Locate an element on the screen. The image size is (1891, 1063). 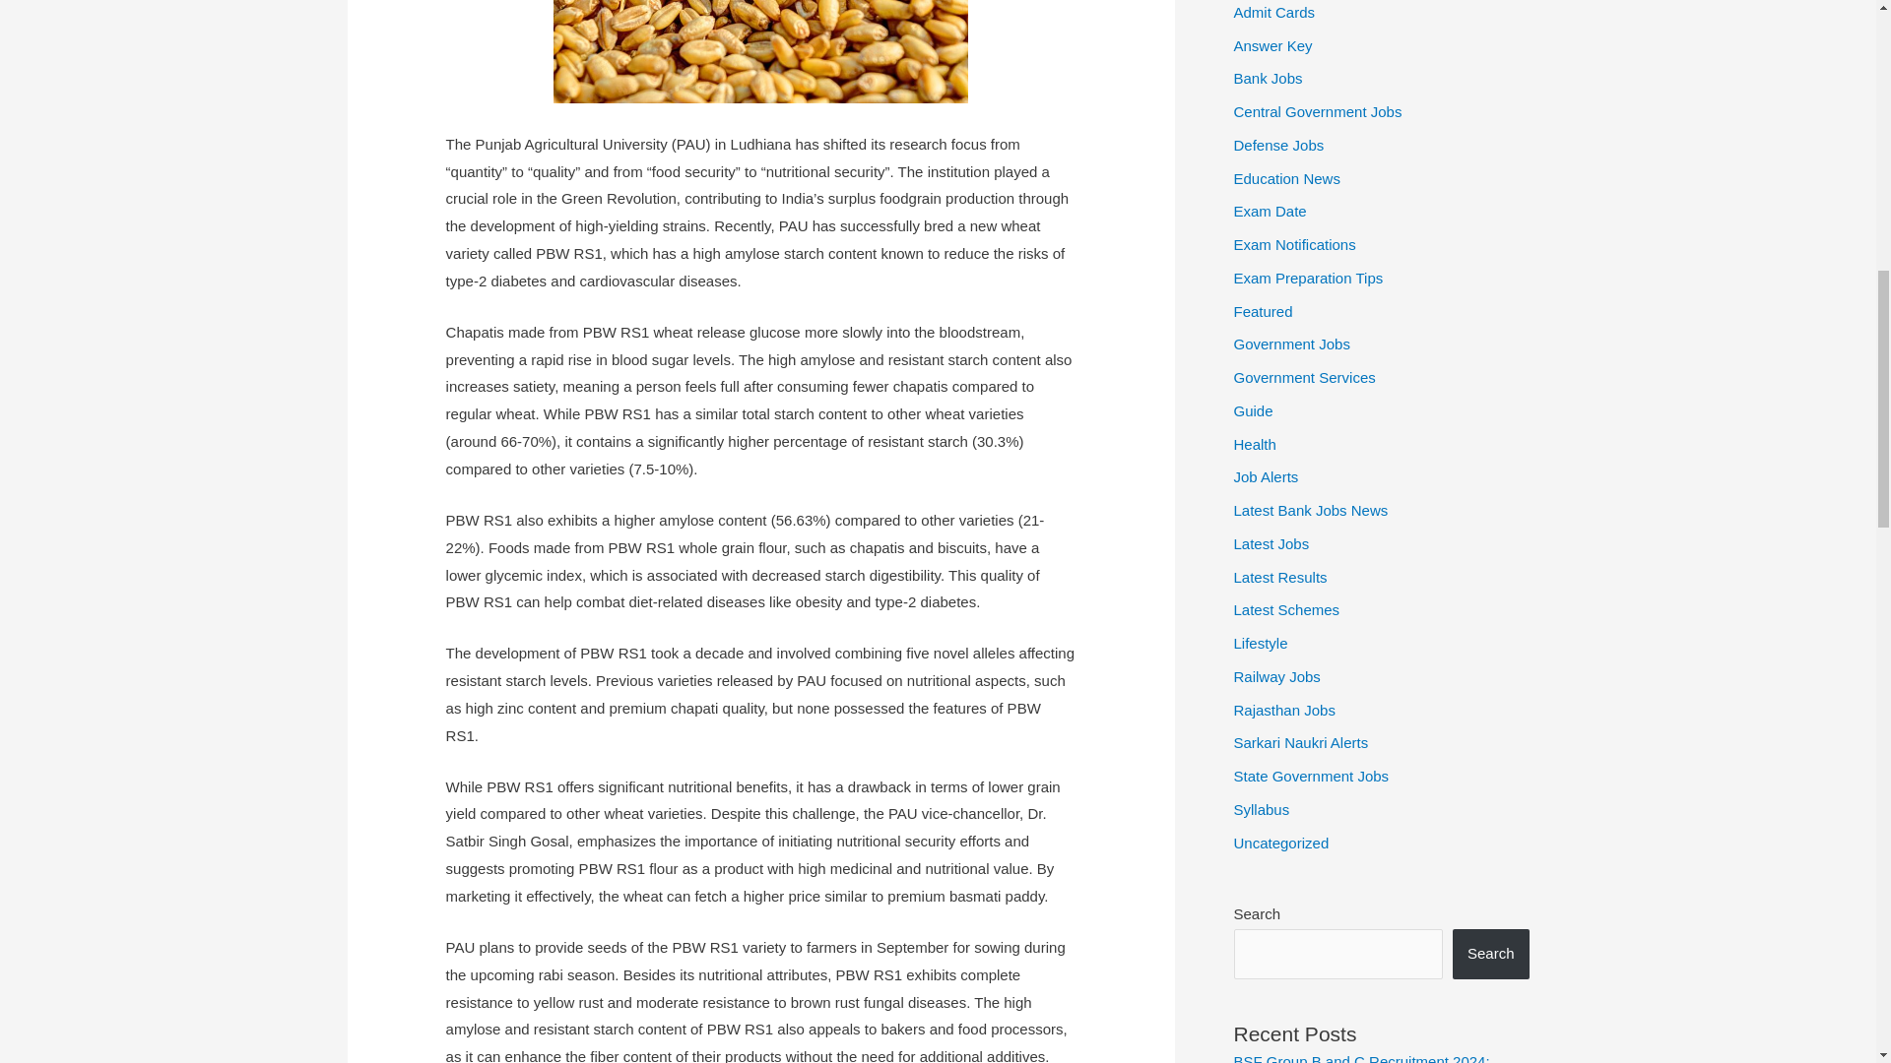
Bank Jobs is located at coordinates (1267, 78).